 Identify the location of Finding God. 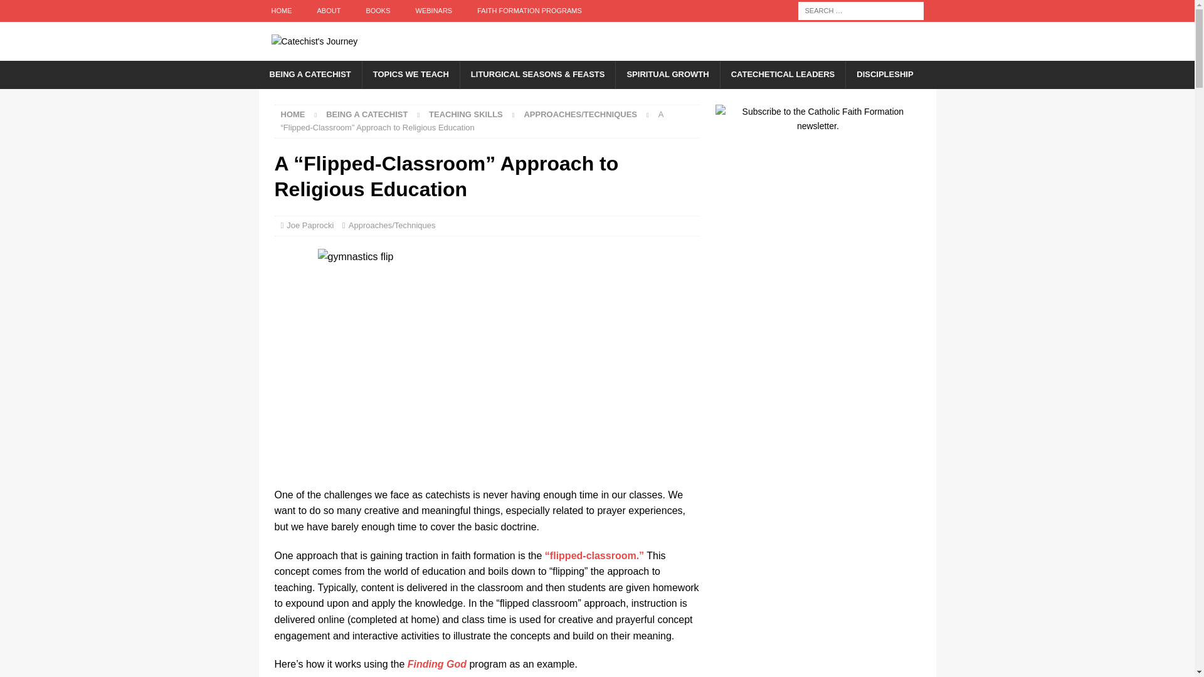
(437, 664).